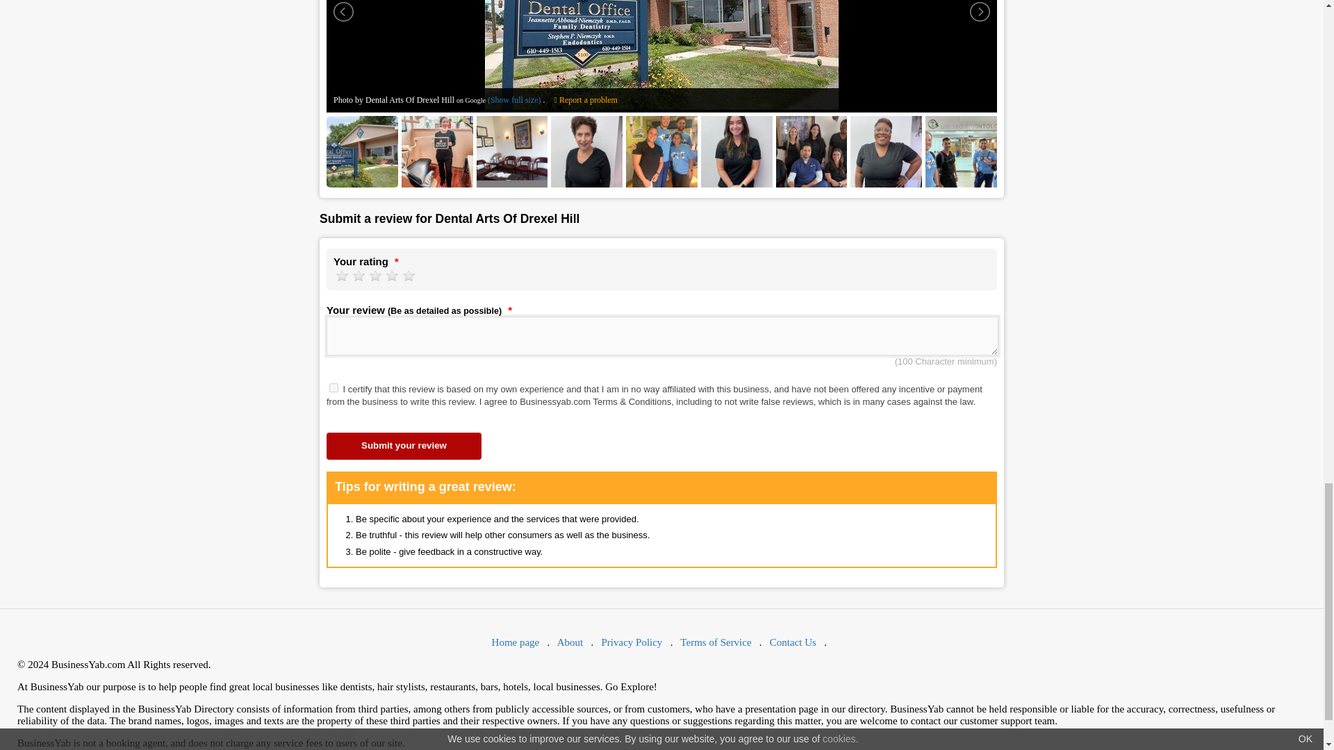  What do you see at coordinates (333, 387) in the screenshot?
I see `true` at bounding box center [333, 387].